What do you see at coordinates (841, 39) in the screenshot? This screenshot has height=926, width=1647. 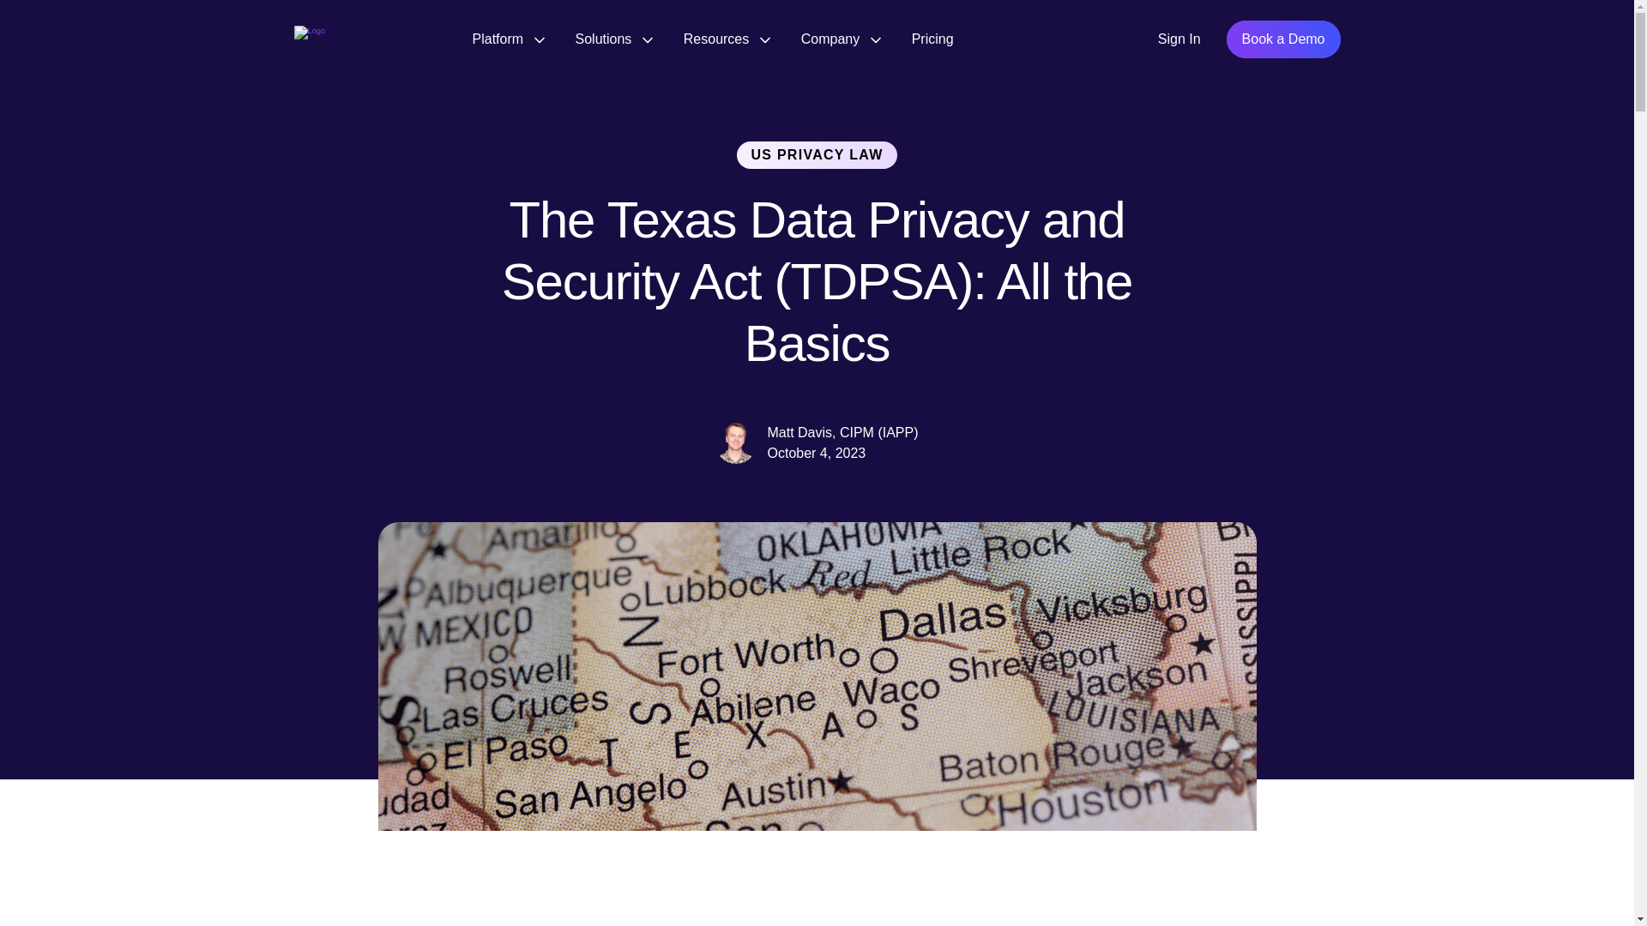 I see `Company` at bounding box center [841, 39].